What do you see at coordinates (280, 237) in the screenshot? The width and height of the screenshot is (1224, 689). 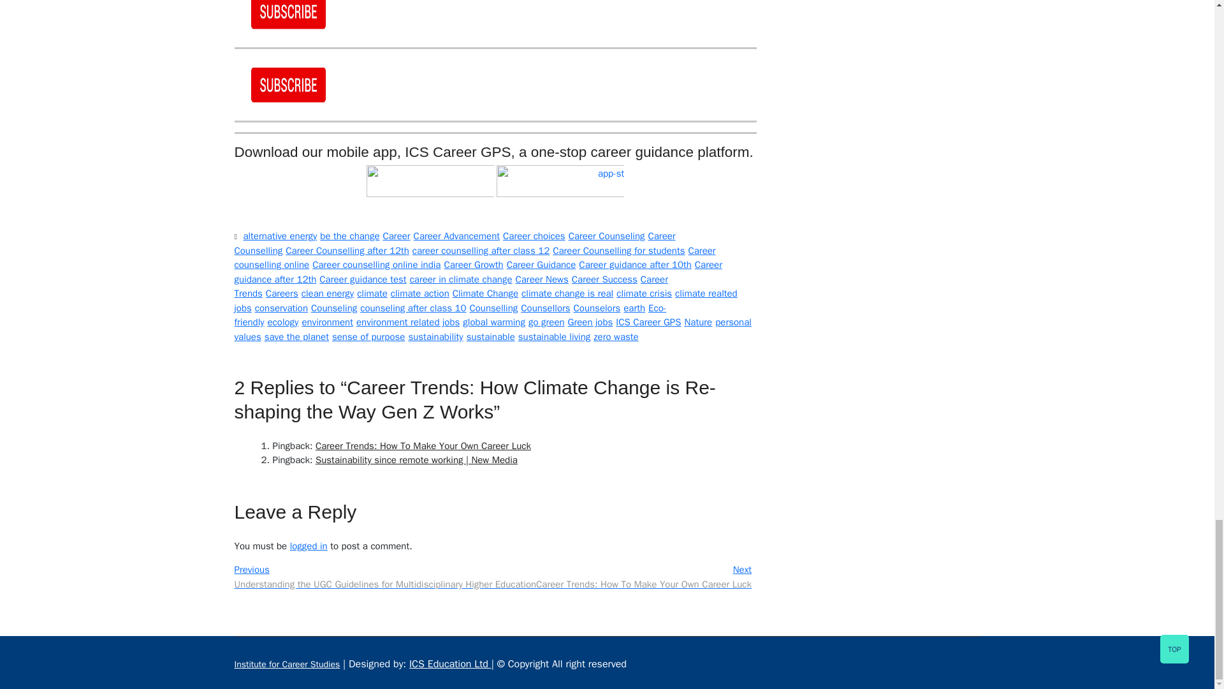 I see `alternative energy` at bounding box center [280, 237].